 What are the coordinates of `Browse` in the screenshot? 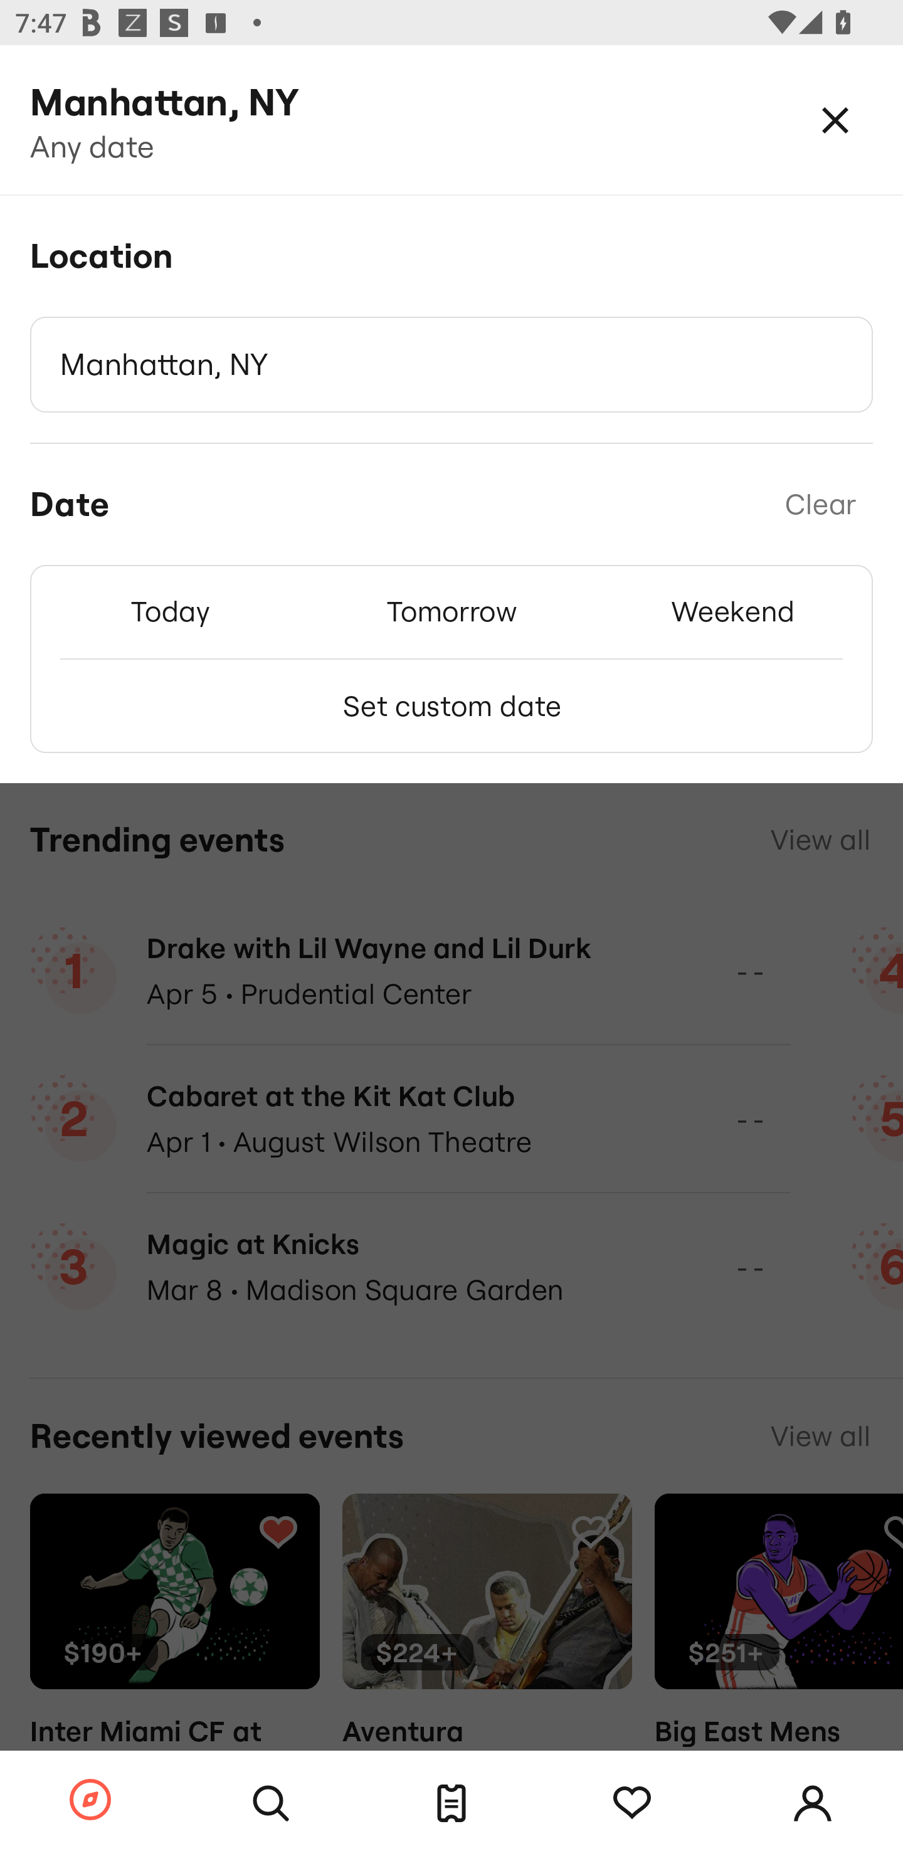 It's located at (90, 1801).